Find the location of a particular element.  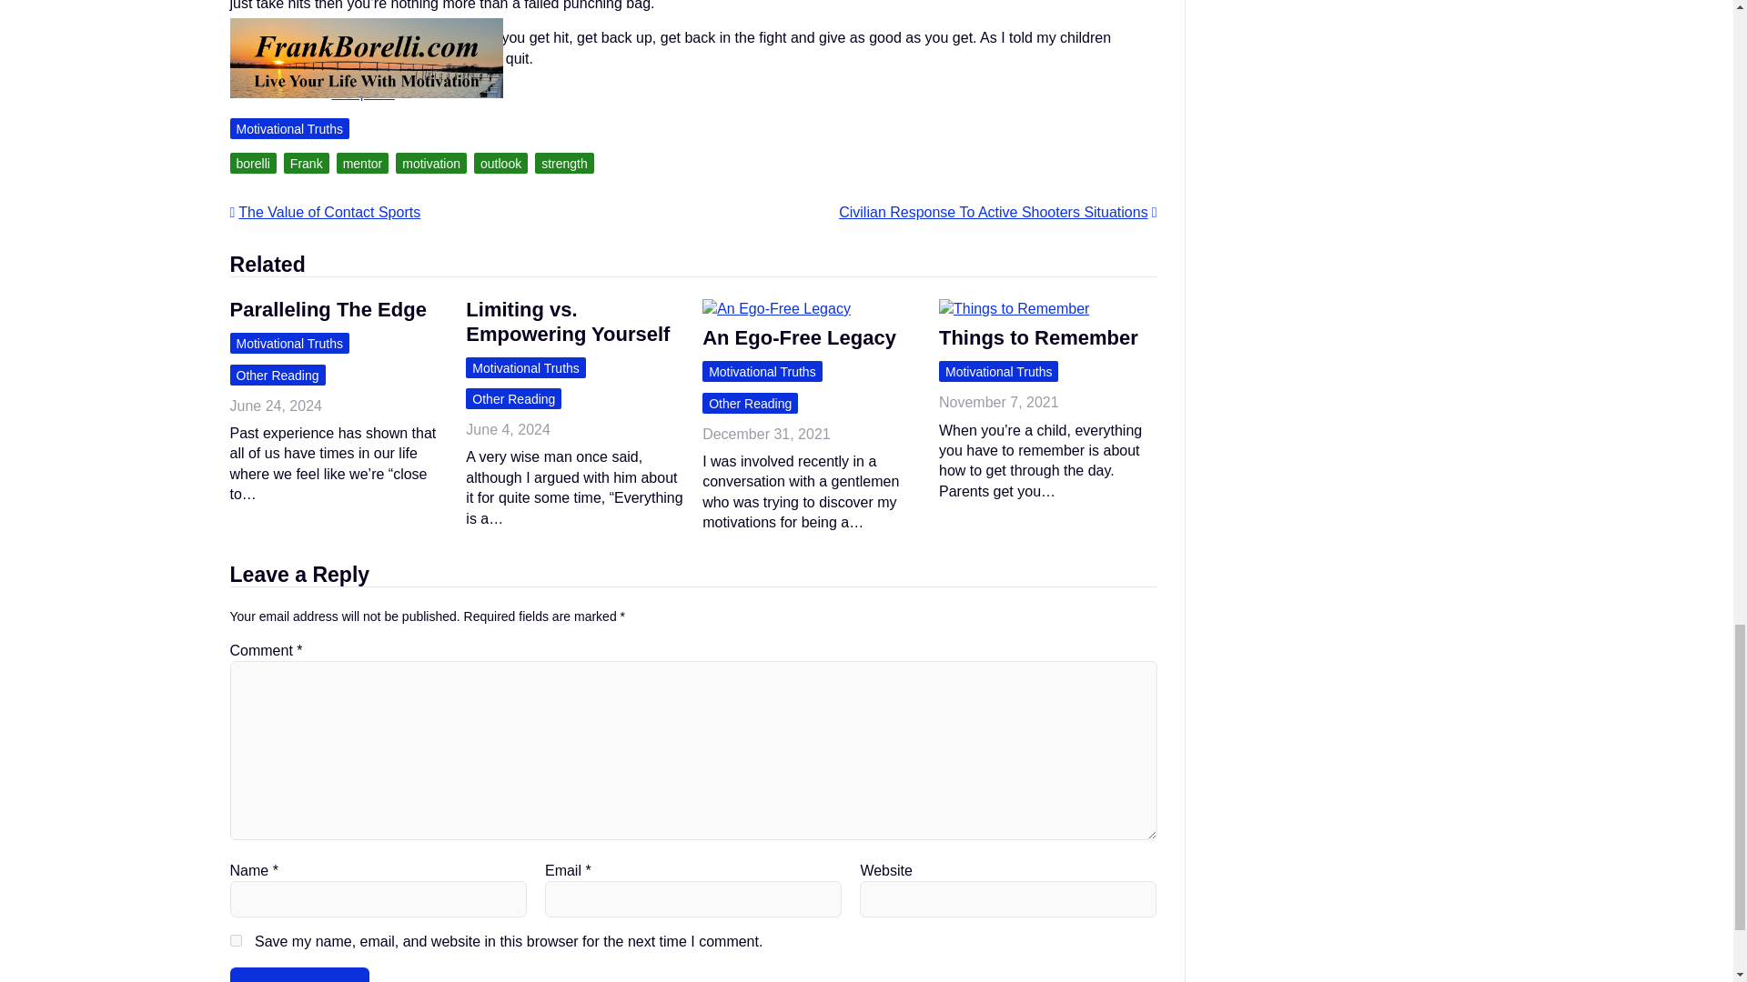

Paralleling The Edge is located at coordinates (328, 309).